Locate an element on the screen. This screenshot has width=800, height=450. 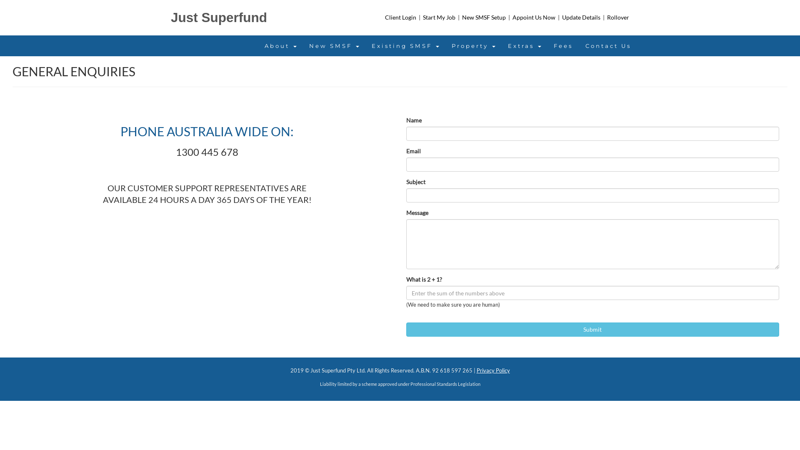
Update Details is located at coordinates (582, 17).